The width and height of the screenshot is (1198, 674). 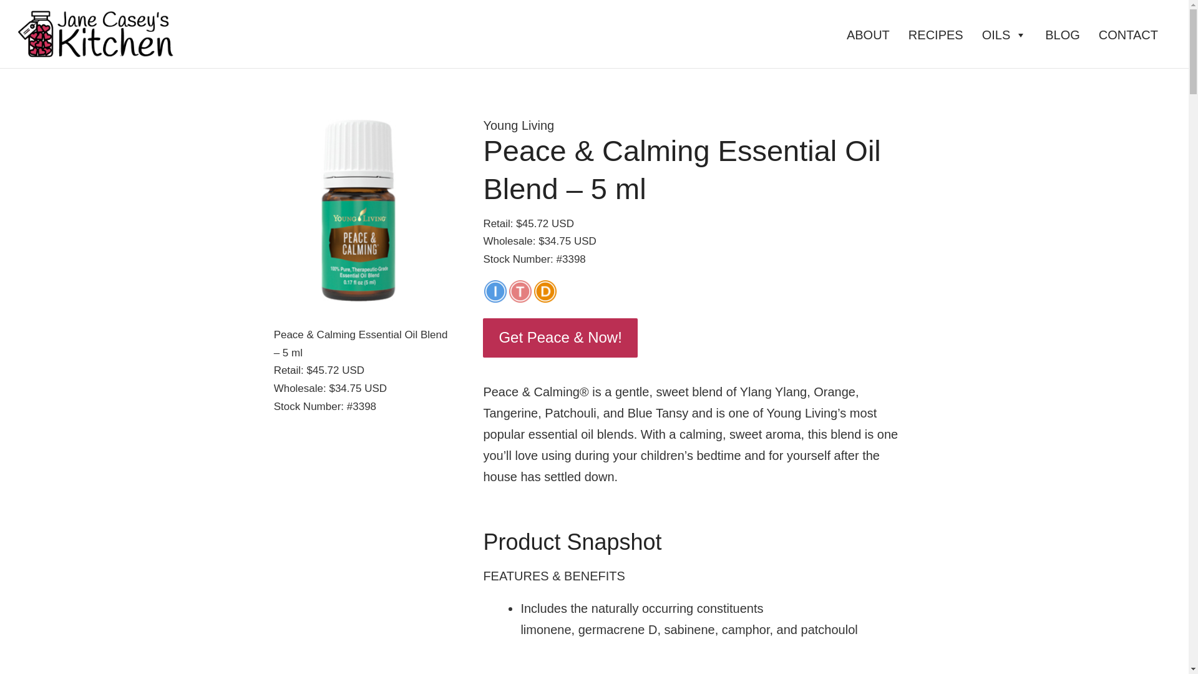 I want to click on RECIPES, so click(x=938, y=34).